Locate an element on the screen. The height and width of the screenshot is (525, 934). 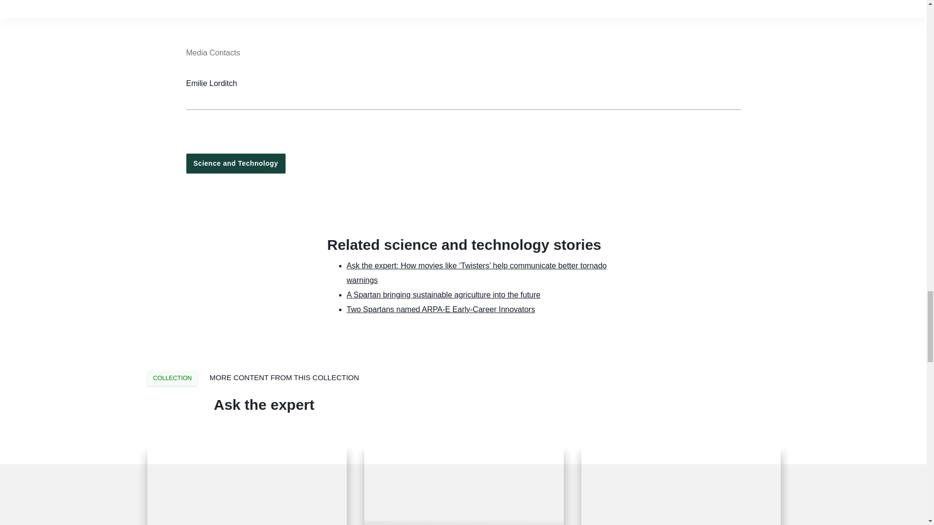
A Spartan bringing sustainable agriculture into the future is located at coordinates (443, 295).